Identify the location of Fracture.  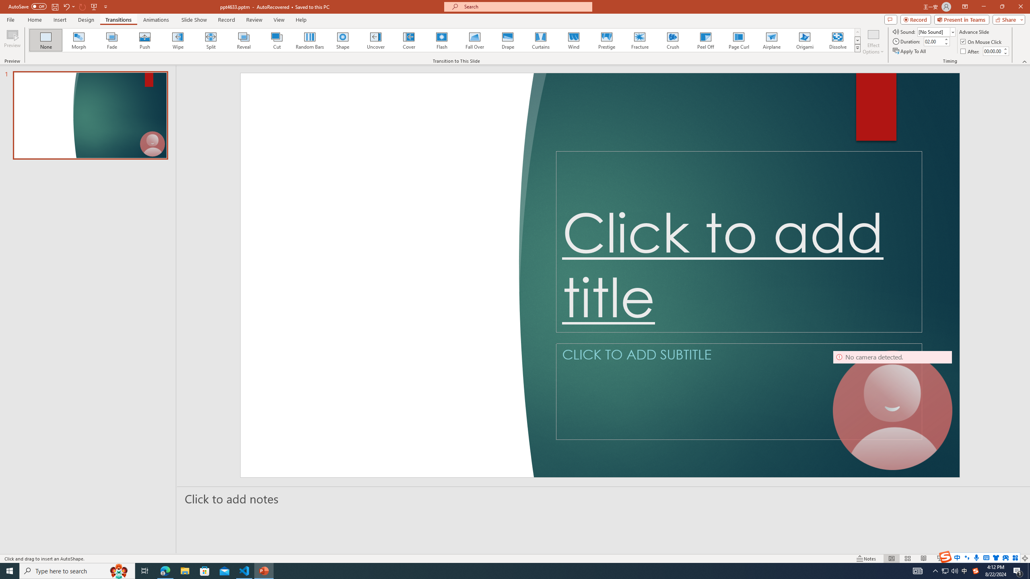
(639, 40).